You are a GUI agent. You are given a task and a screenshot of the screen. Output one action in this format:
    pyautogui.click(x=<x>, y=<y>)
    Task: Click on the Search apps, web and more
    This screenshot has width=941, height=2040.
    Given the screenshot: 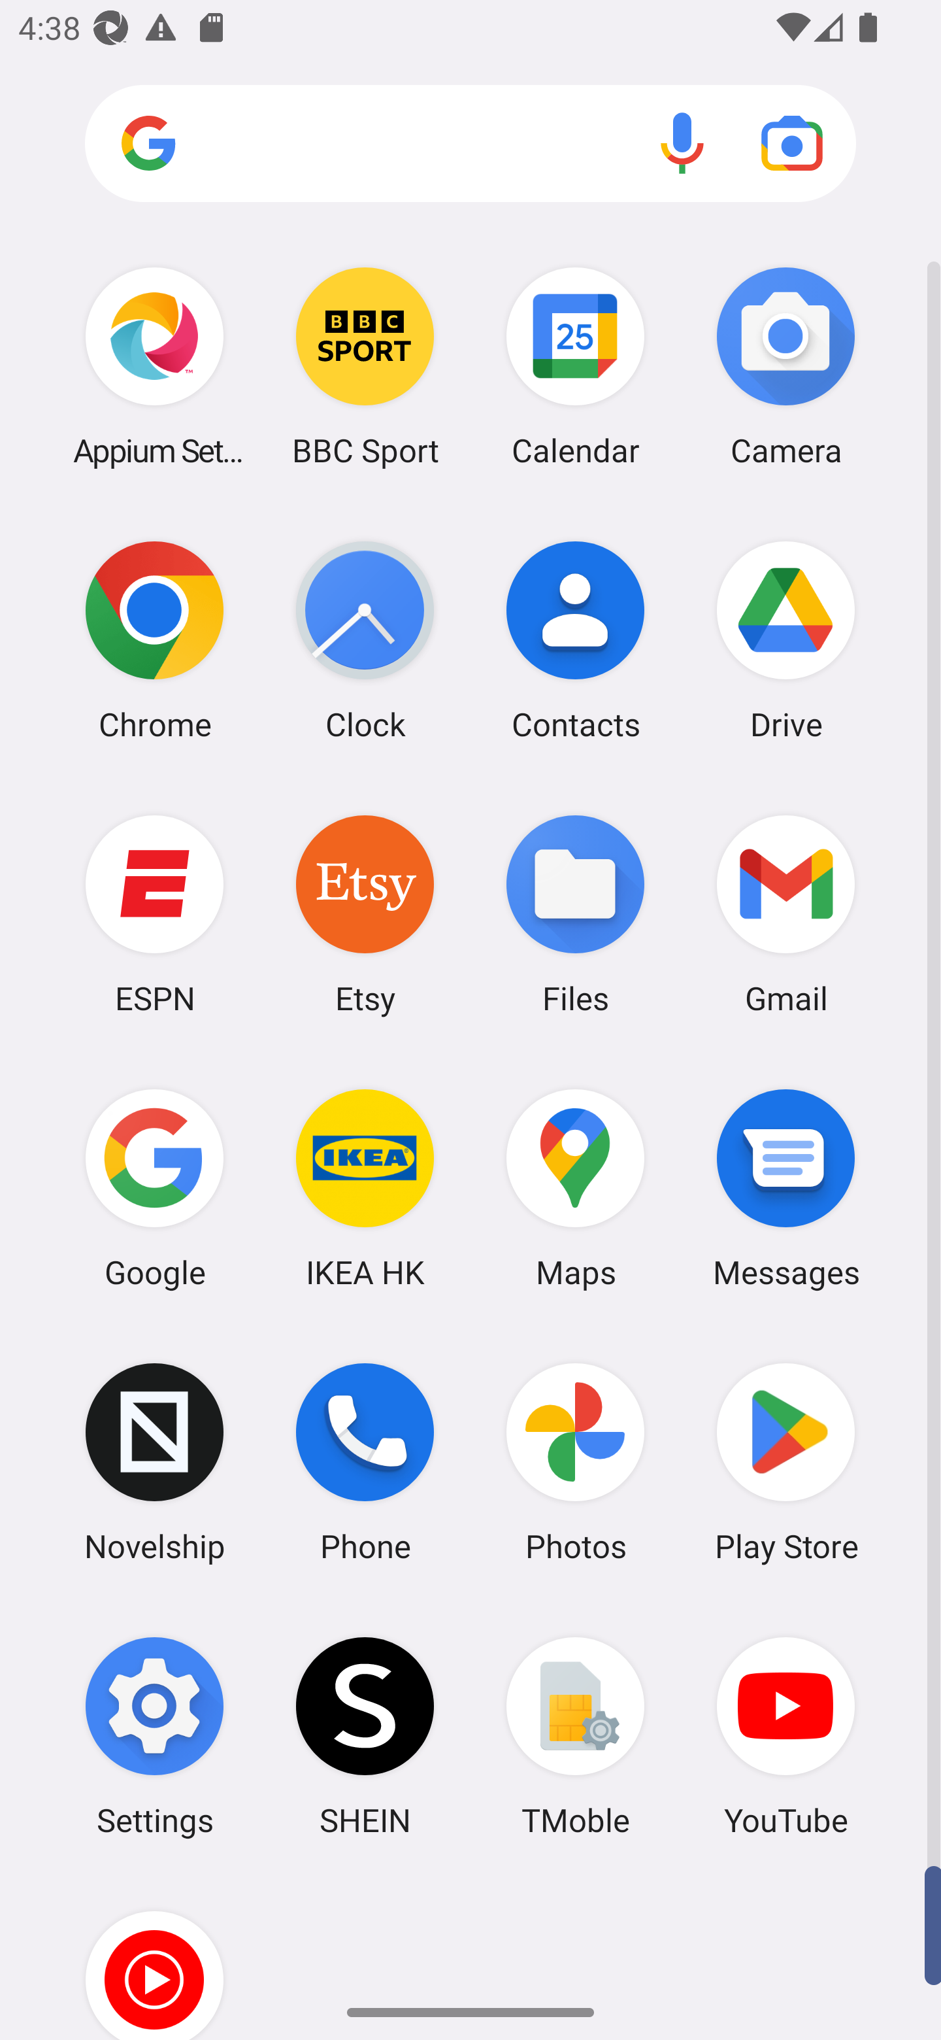 What is the action you would take?
    pyautogui.click(x=470, y=144)
    